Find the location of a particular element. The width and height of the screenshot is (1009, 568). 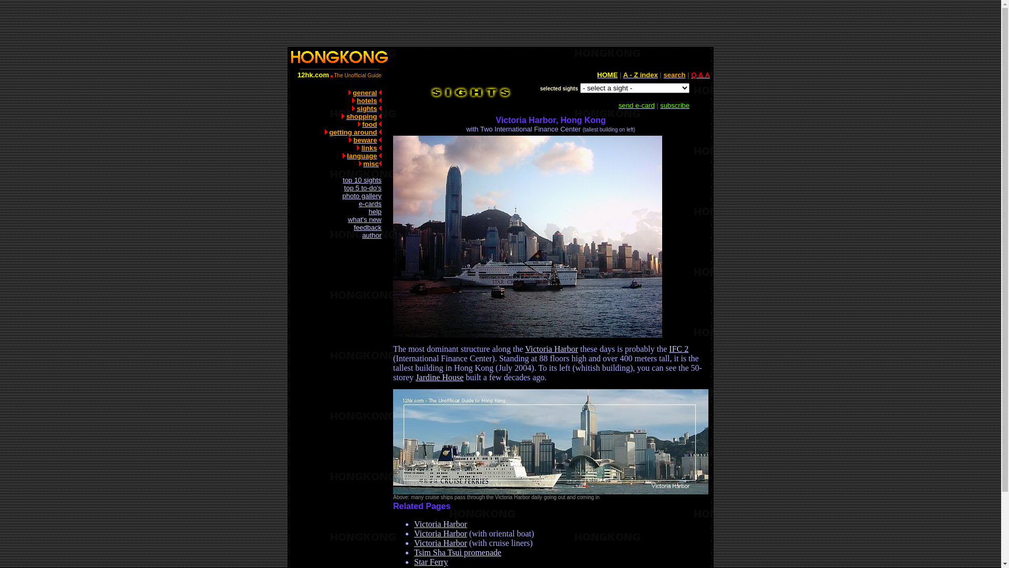

Tsim Sha Tsui promenade is located at coordinates (458, 552).